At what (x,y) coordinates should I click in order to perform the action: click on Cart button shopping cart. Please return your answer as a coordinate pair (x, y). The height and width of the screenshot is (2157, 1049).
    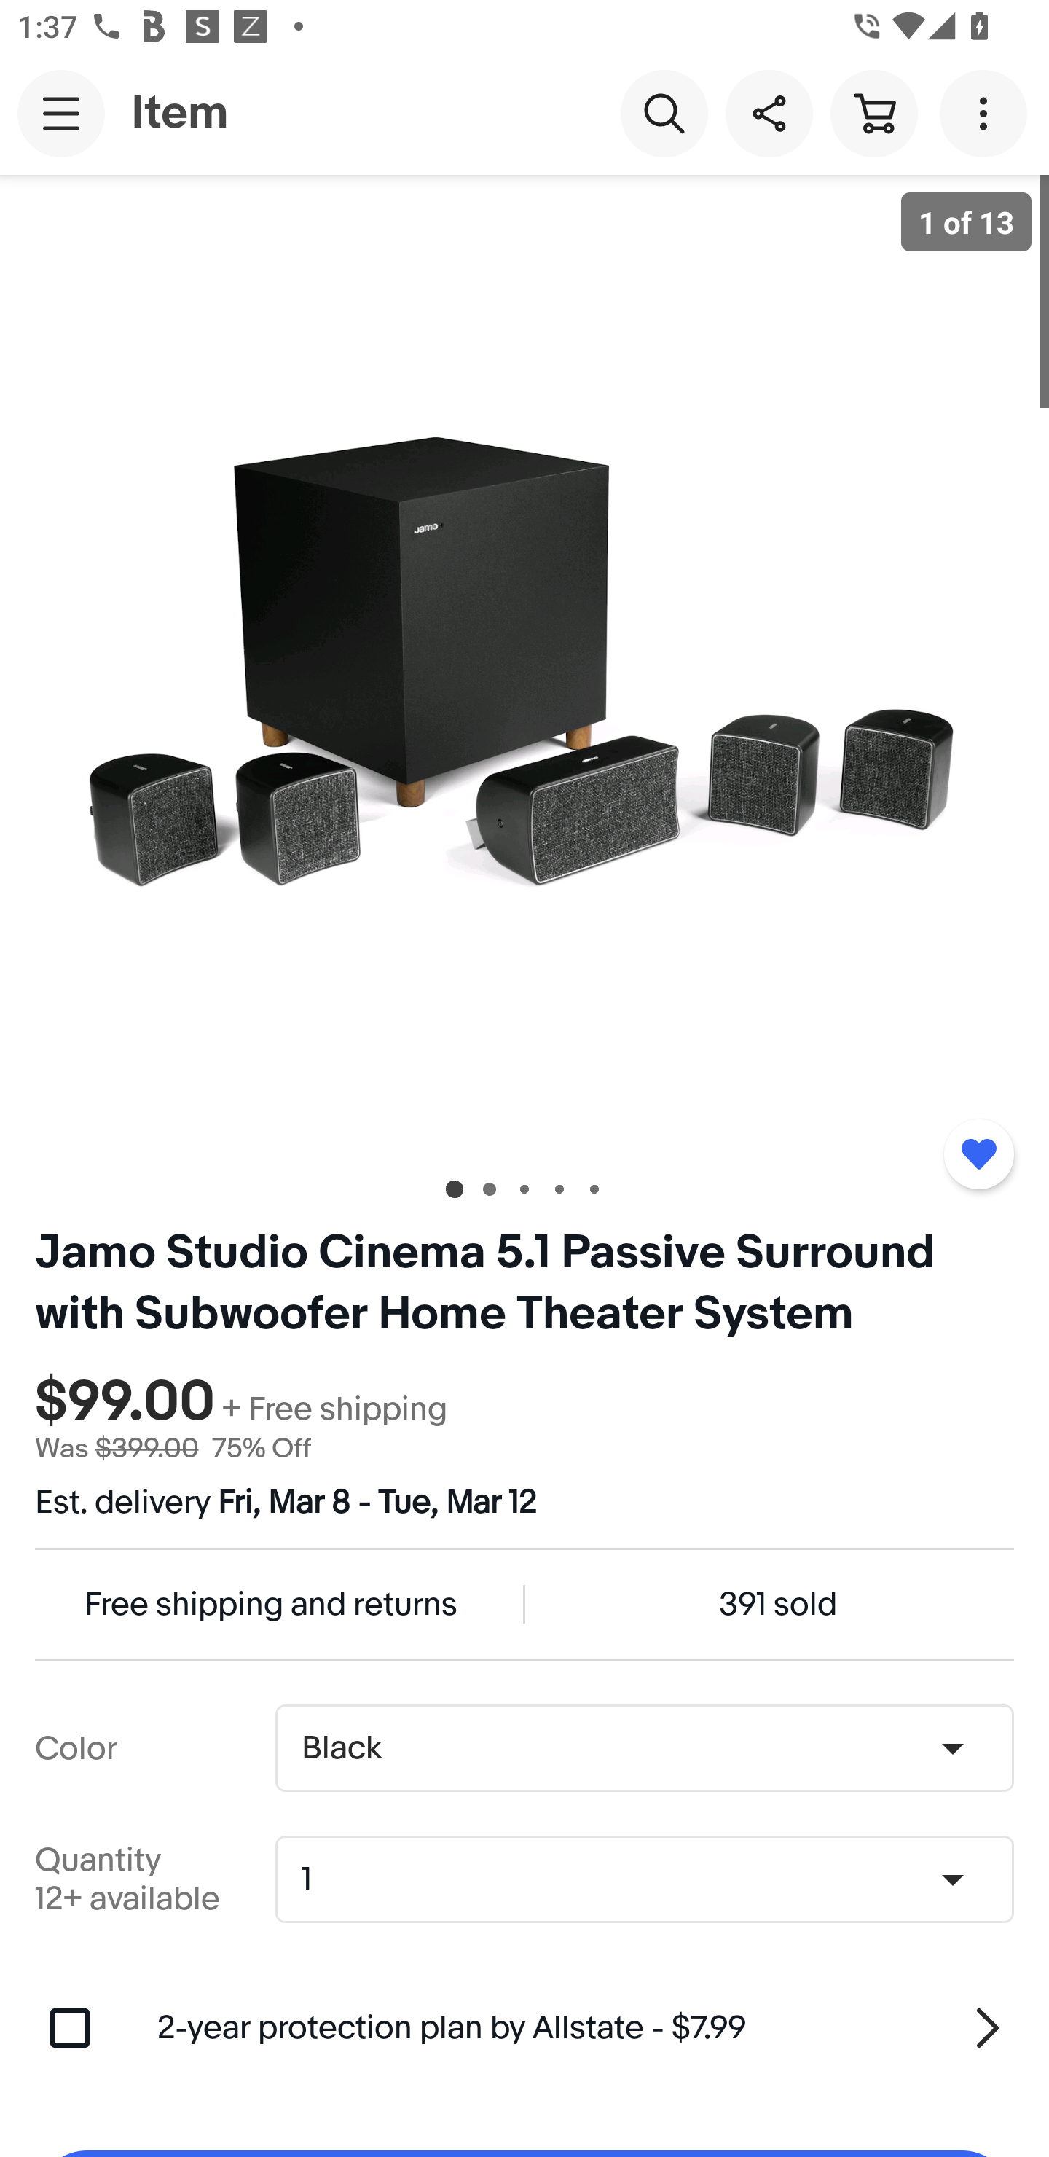
    Looking at the image, I should click on (873, 112).